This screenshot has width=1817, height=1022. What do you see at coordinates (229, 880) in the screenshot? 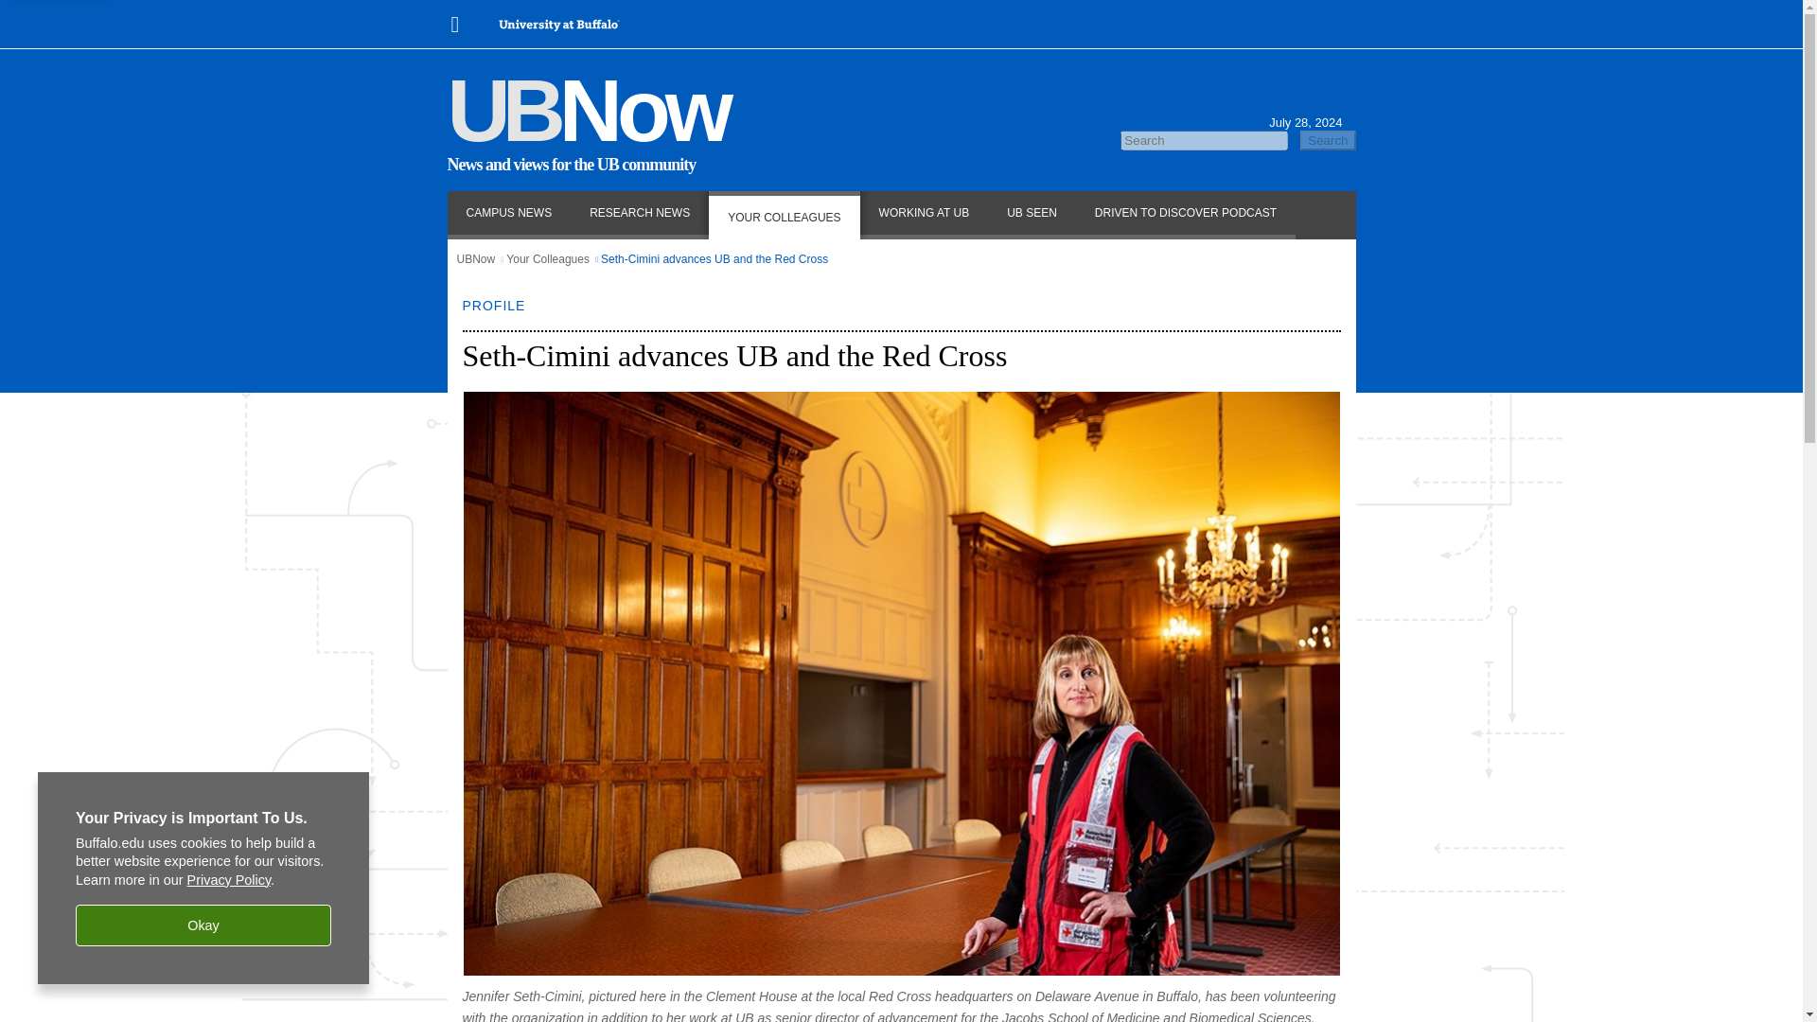
I see `Privacy Policy` at bounding box center [229, 880].